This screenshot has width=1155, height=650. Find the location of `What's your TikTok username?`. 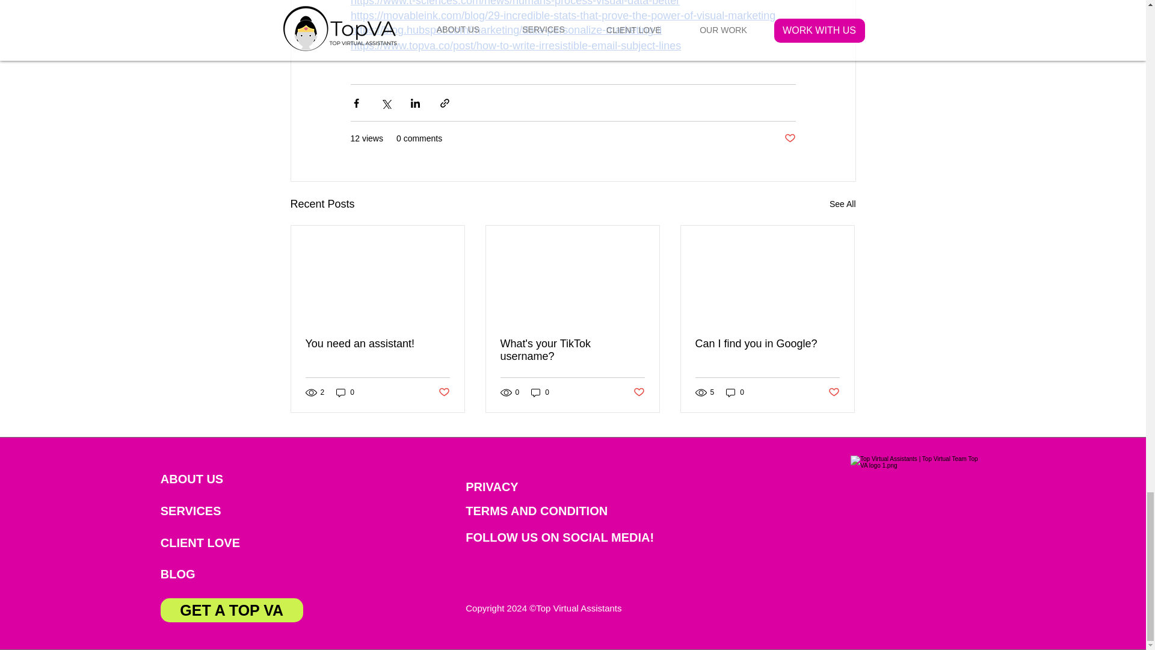

What's your TikTok username? is located at coordinates (572, 350).